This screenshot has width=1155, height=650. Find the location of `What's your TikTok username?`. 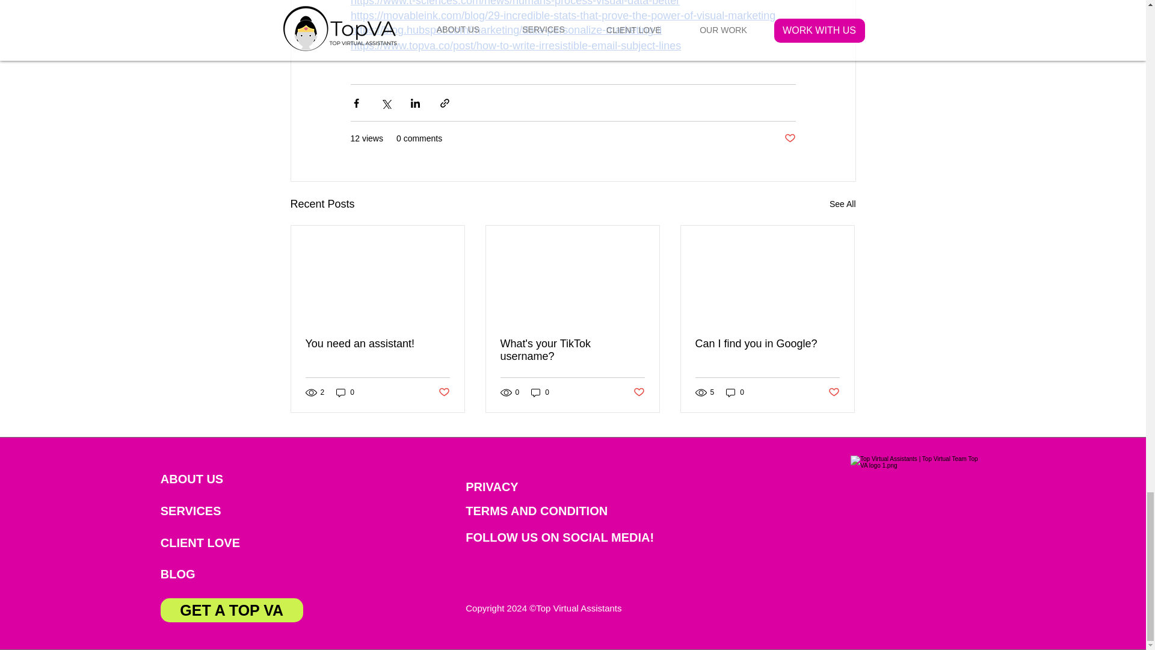

What's your TikTok username? is located at coordinates (572, 350).